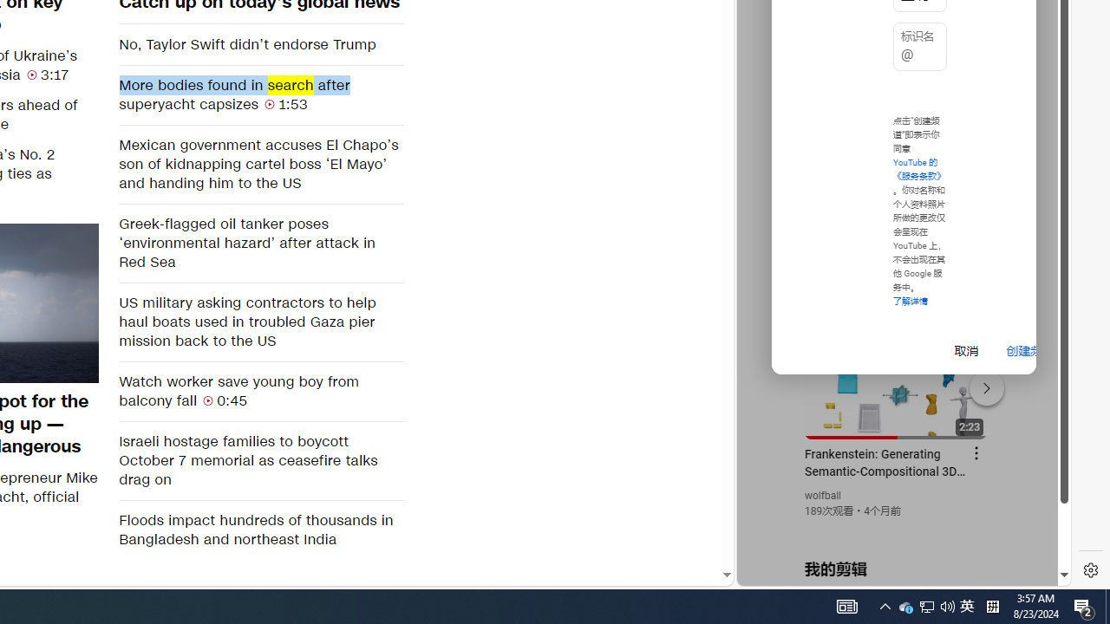  What do you see at coordinates (891, 572) in the screenshot?
I see `Class: dict_pnIcon rms_img` at bounding box center [891, 572].